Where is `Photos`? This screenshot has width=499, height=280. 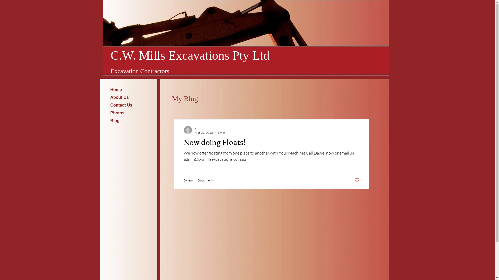 Photos is located at coordinates (117, 113).